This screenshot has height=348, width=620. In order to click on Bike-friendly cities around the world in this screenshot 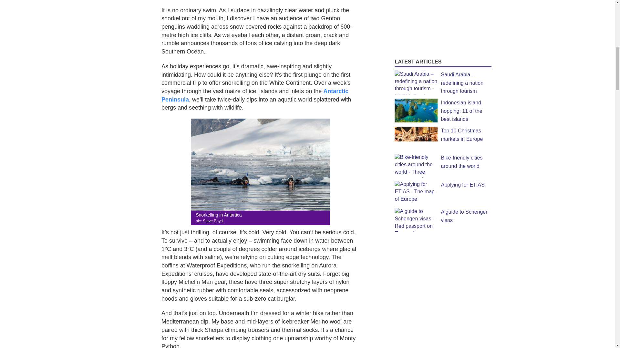, I will do `click(461, 162)`.